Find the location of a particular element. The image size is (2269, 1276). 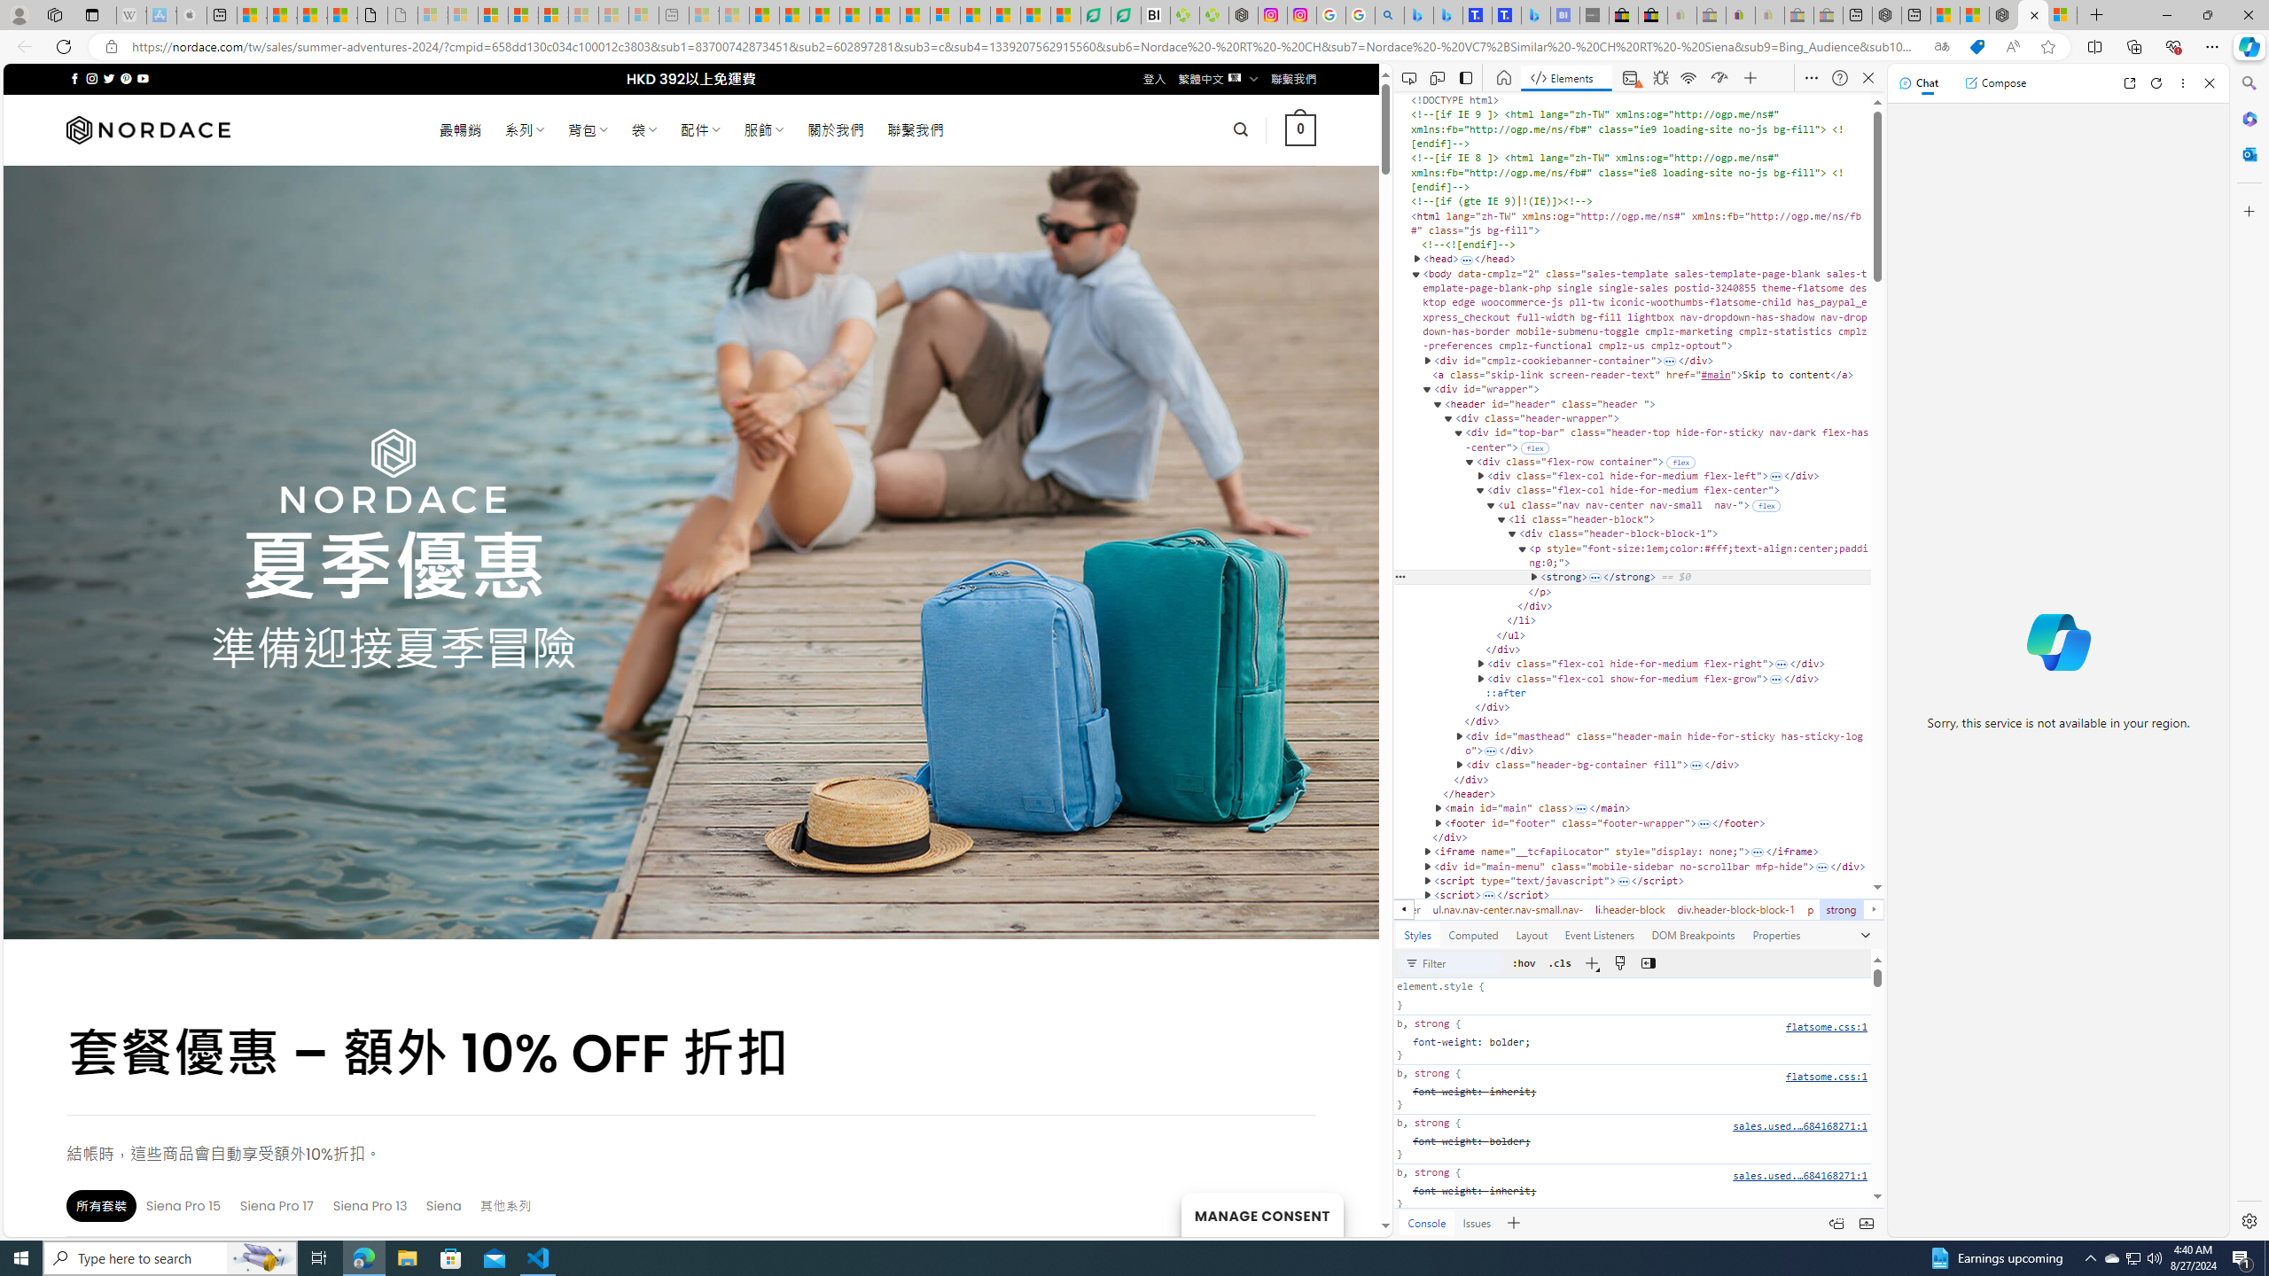

More options is located at coordinates (2184, 83).